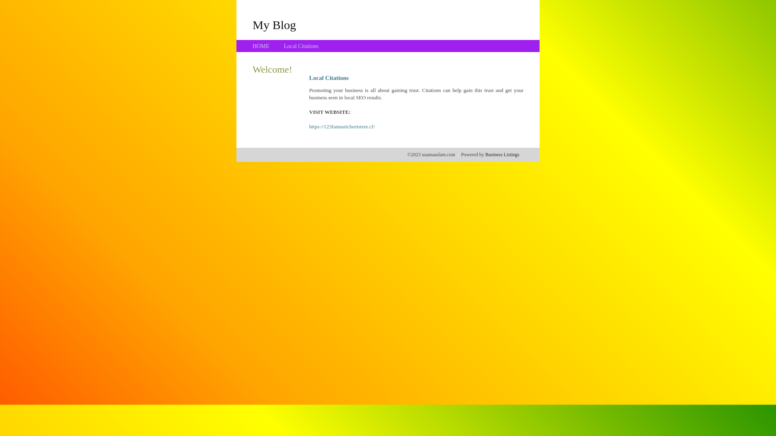 Image resolution: width=776 pixels, height=436 pixels. Describe the element at coordinates (342, 127) in the screenshot. I see `https://123fantasticbeetstree.cf/` at that location.